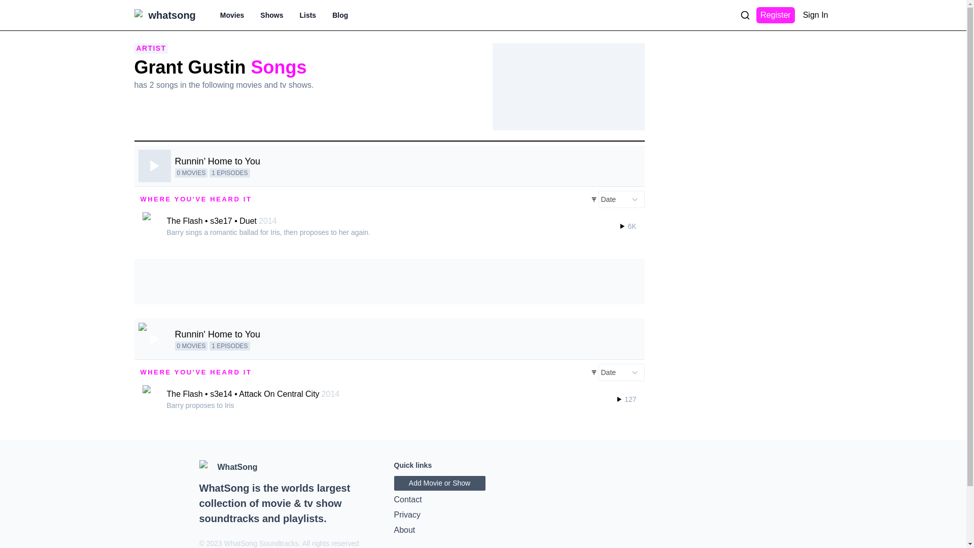 This screenshot has width=974, height=548. What do you see at coordinates (483, 530) in the screenshot?
I see `About` at bounding box center [483, 530].